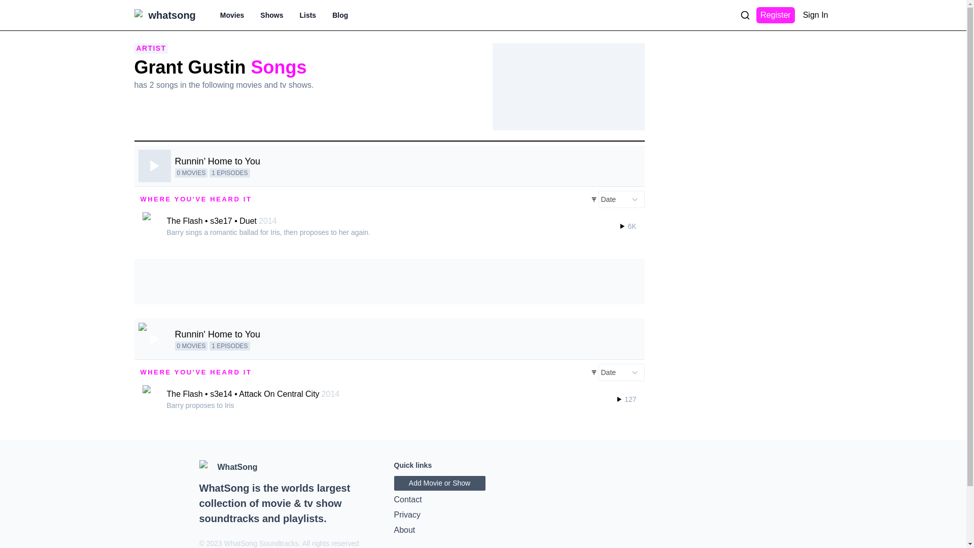 This screenshot has width=974, height=548. What do you see at coordinates (483, 530) in the screenshot?
I see `About` at bounding box center [483, 530].